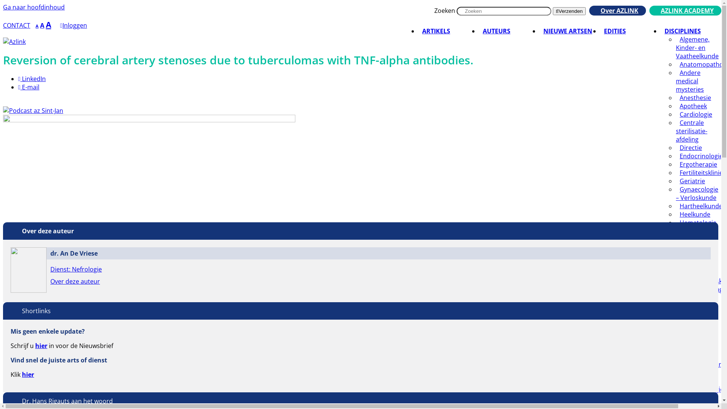 The height and width of the screenshot is (409, 727). I want to click on Dienst: Nefrologie, so click(76, 269).